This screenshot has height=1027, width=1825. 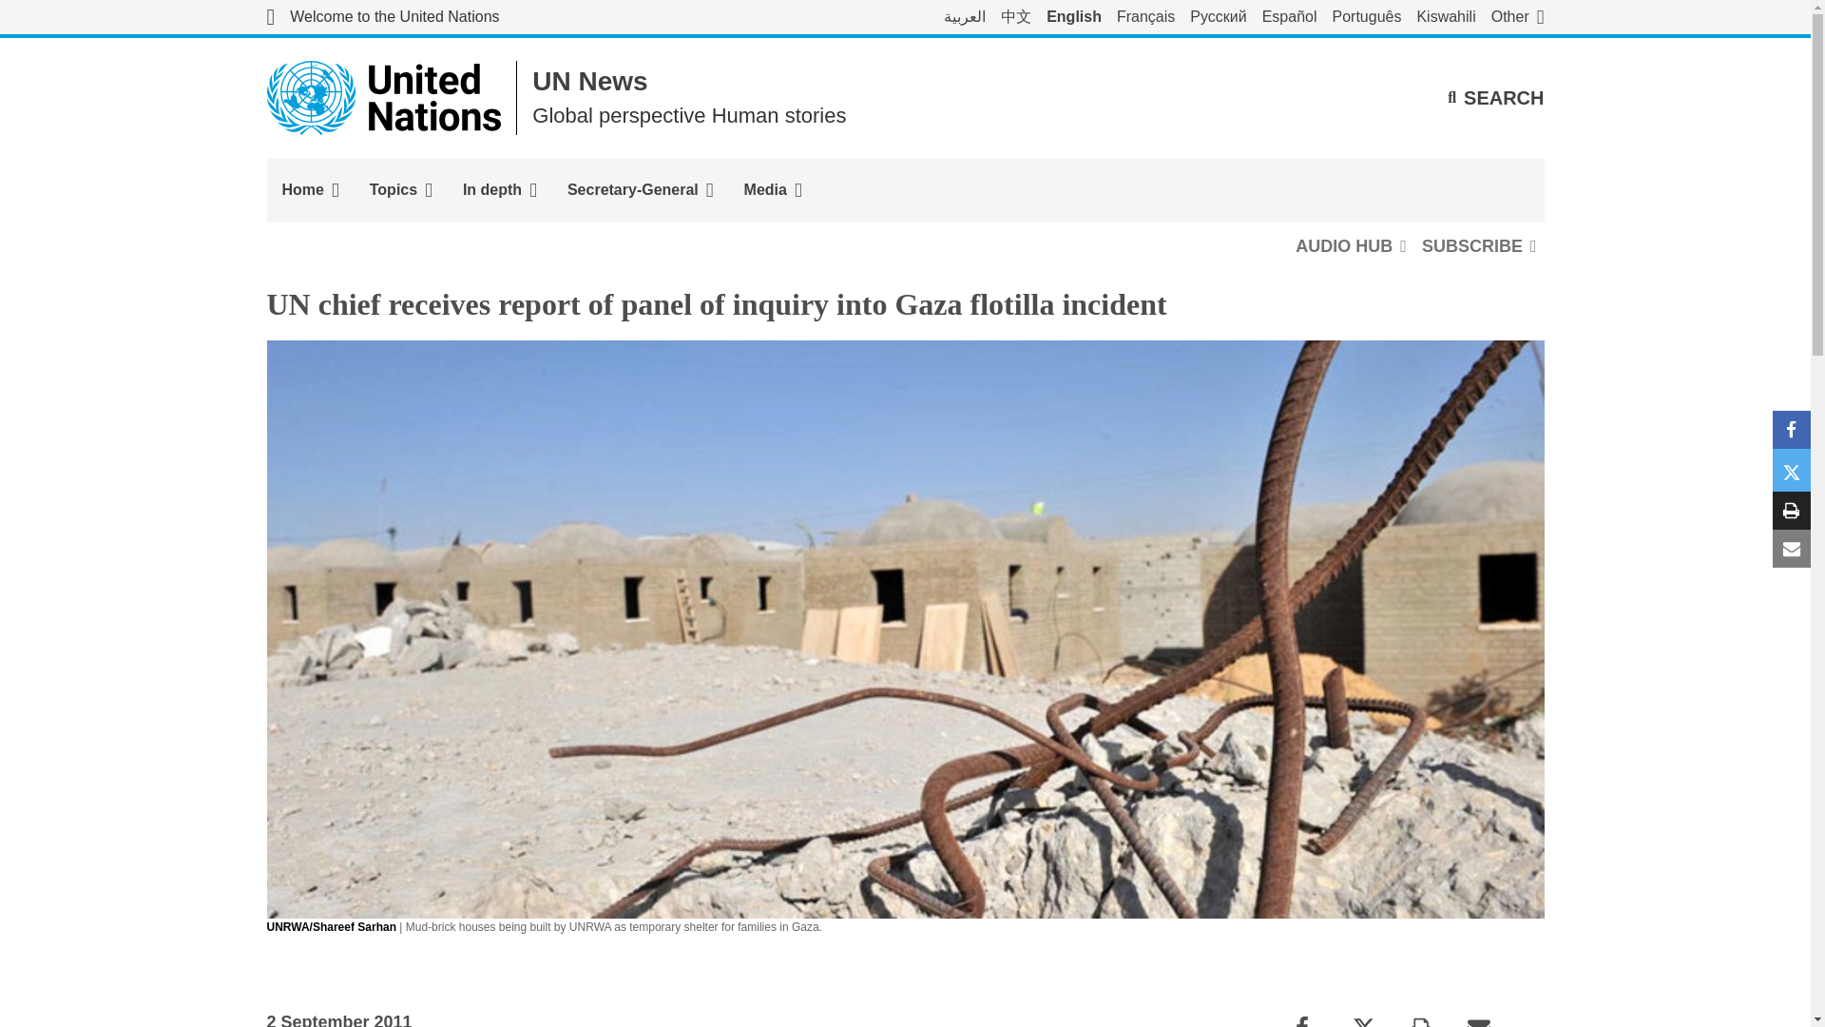 What do you see at coordinates (1495, 97) in the screenshot?
I see `SEARCH` at bounding box center [1495, 97].